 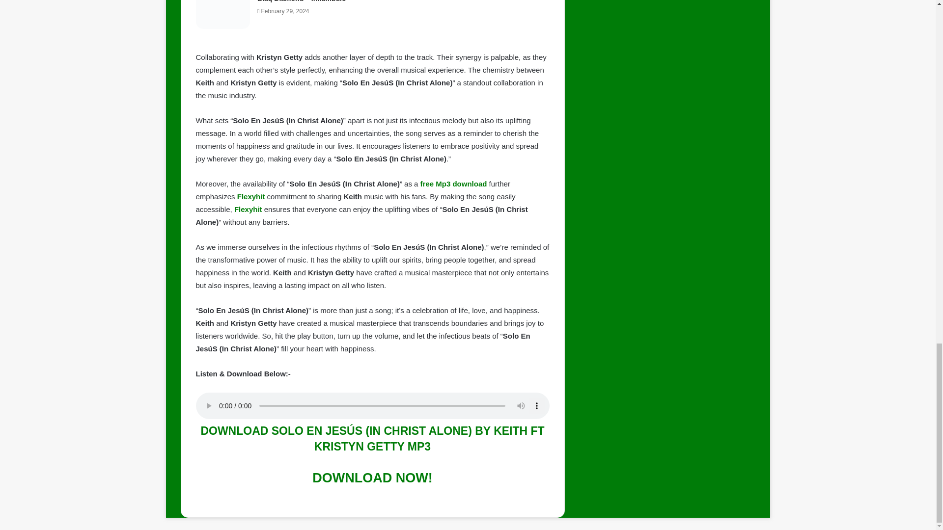 What do you see at coordinates (251, 196) in the screenshot?
I see `Flexyhit` at bounding box center [251, 196].